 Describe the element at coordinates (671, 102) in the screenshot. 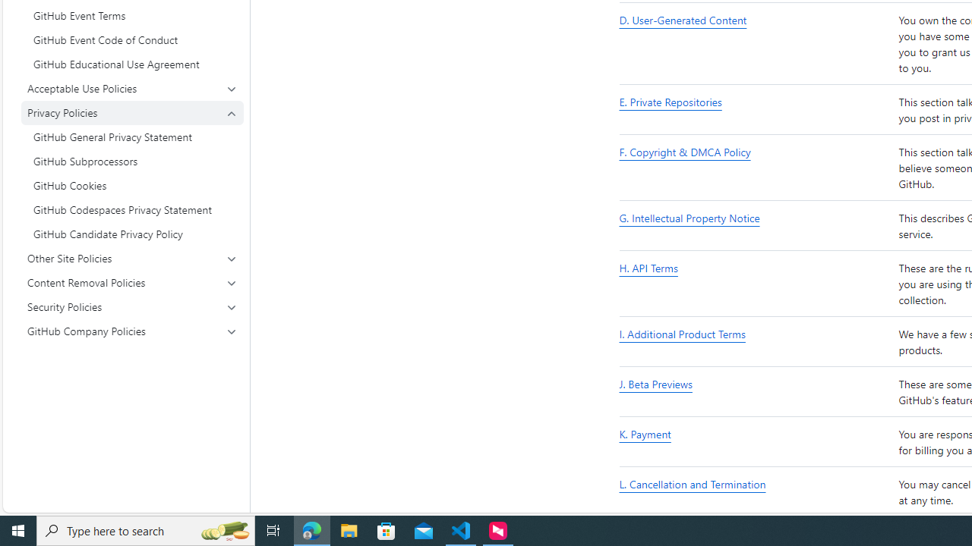

I see `E. Private Repositories` at that location.